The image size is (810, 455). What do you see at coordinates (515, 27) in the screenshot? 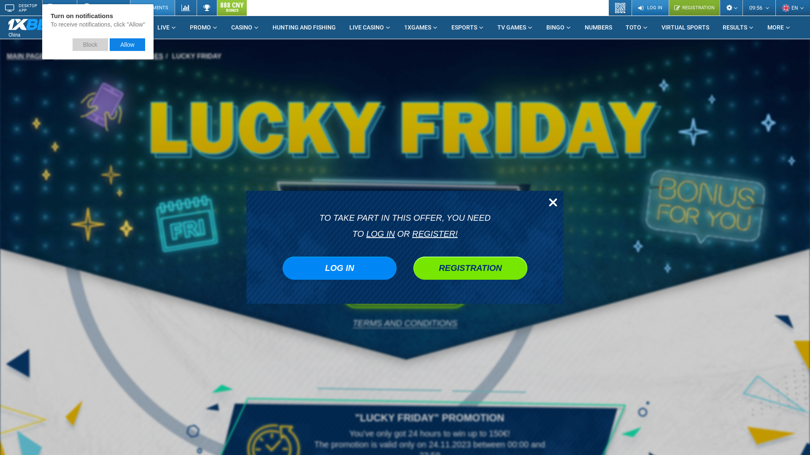
I see `TV GAMES` at bounding box center [515, 27].